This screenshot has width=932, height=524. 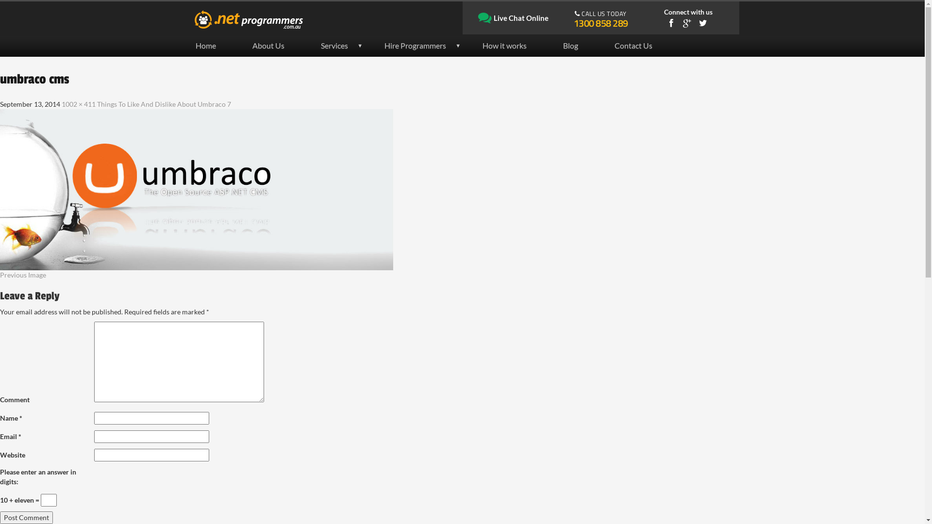 What do you see at coordinates (214, 46) in the screenshot?
I see `Home` at bounding box center [214, 46].